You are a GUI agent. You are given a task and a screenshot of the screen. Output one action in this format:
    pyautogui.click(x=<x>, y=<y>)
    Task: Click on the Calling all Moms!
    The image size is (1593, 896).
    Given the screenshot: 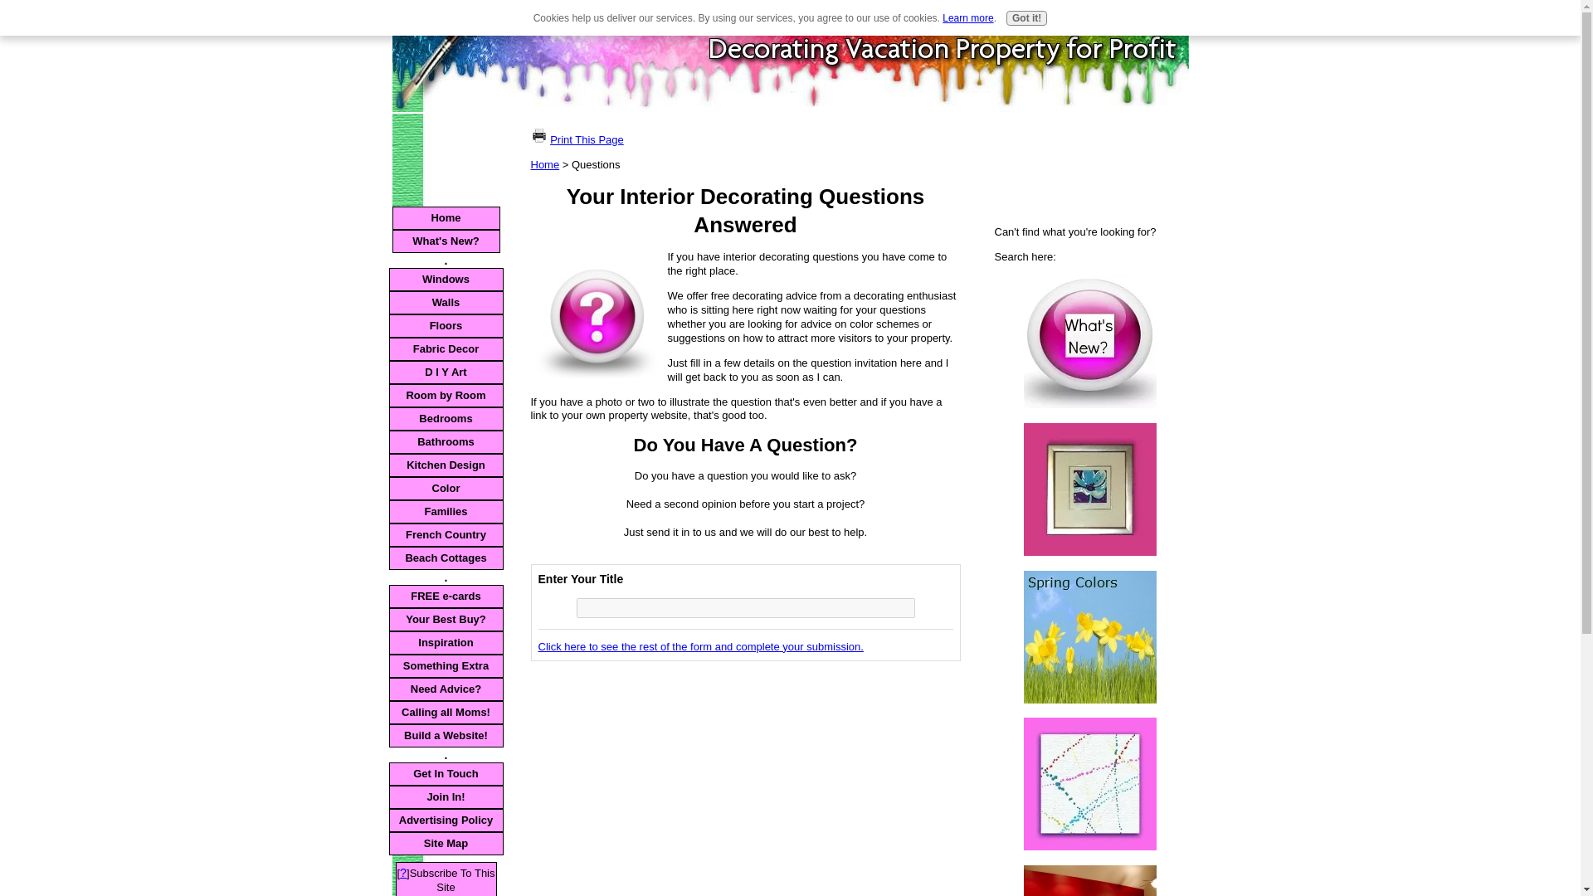 What is the action you would take?
    pyautogui.click(x=446, y=712)
    